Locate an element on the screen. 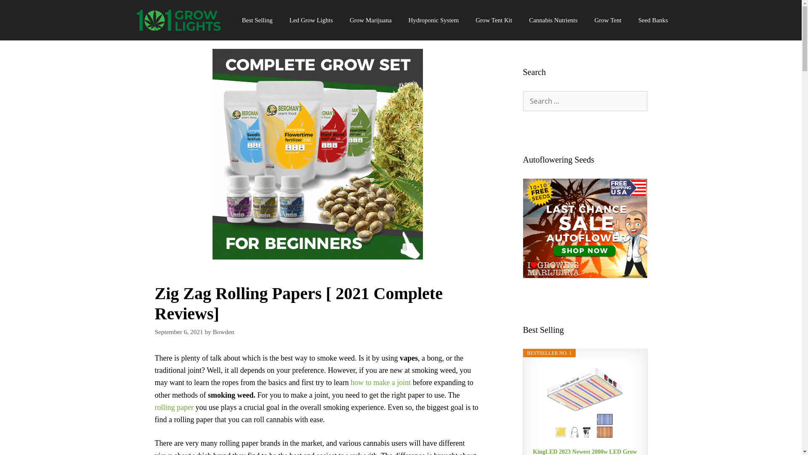  Grow Tent is located at coordinates (608, 20).